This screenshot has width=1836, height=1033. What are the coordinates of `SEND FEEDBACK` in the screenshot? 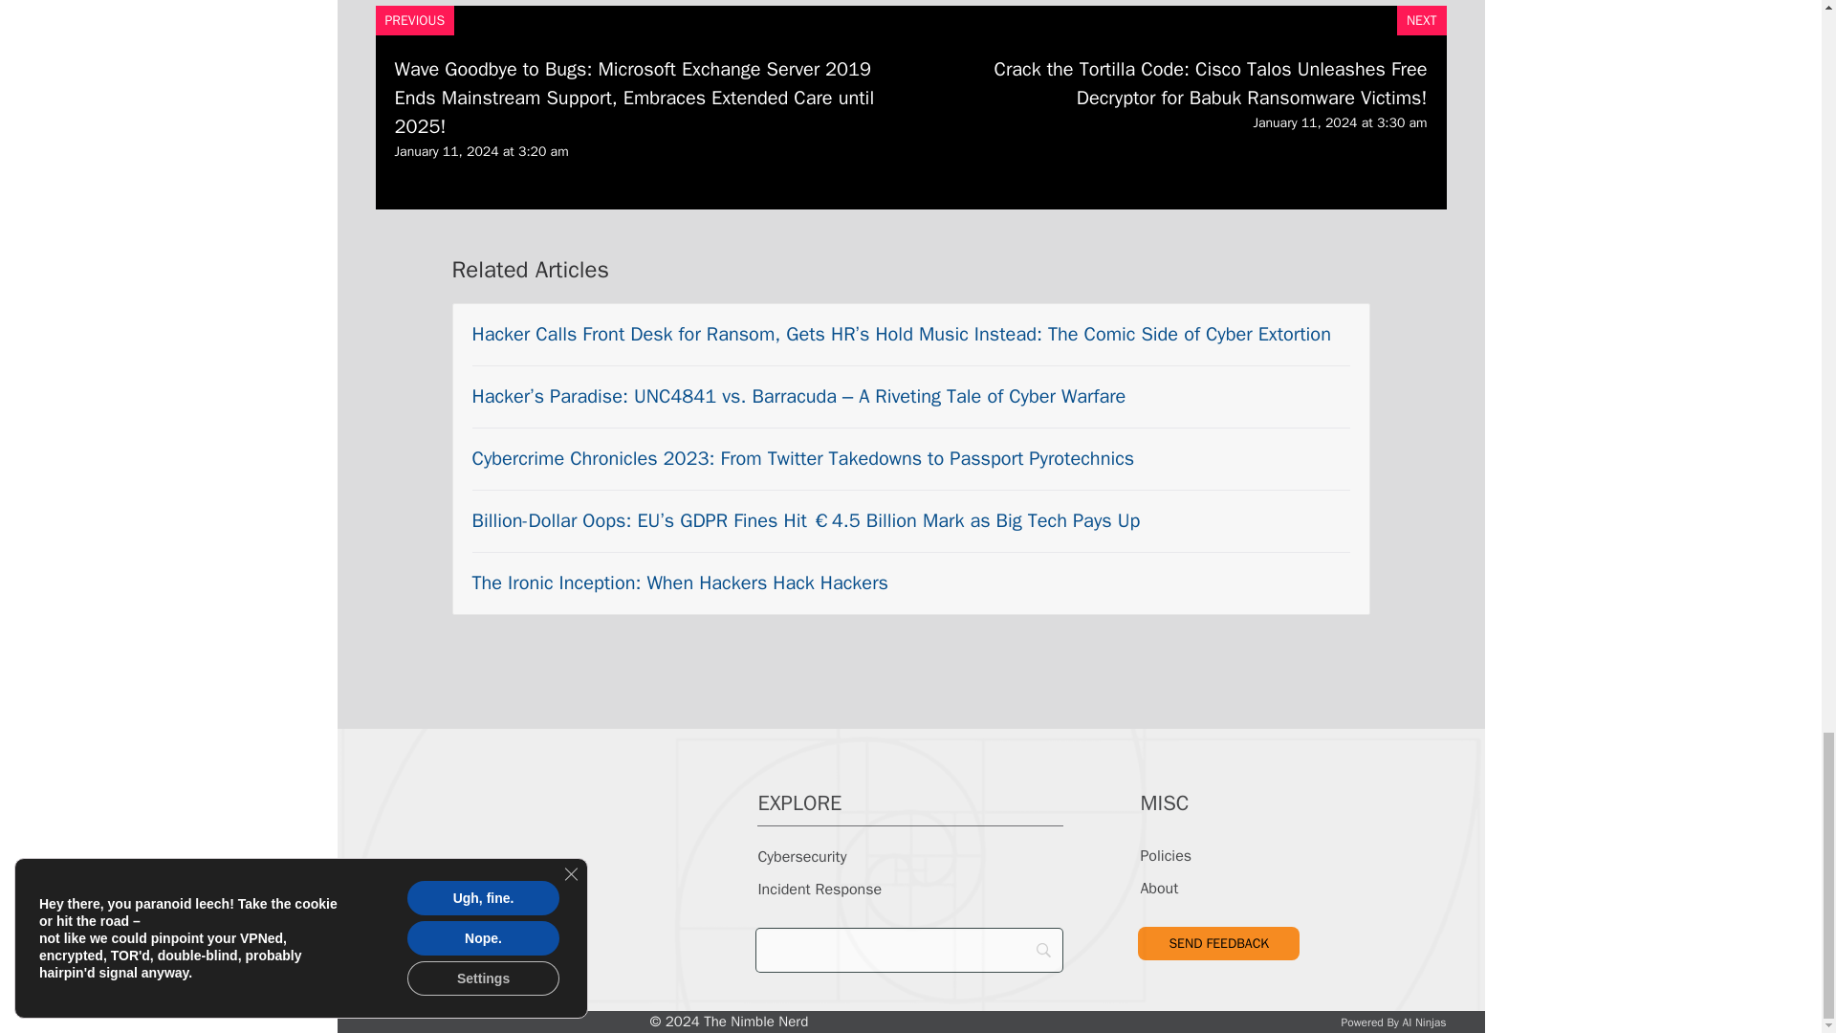 It's located at (1218, 943).